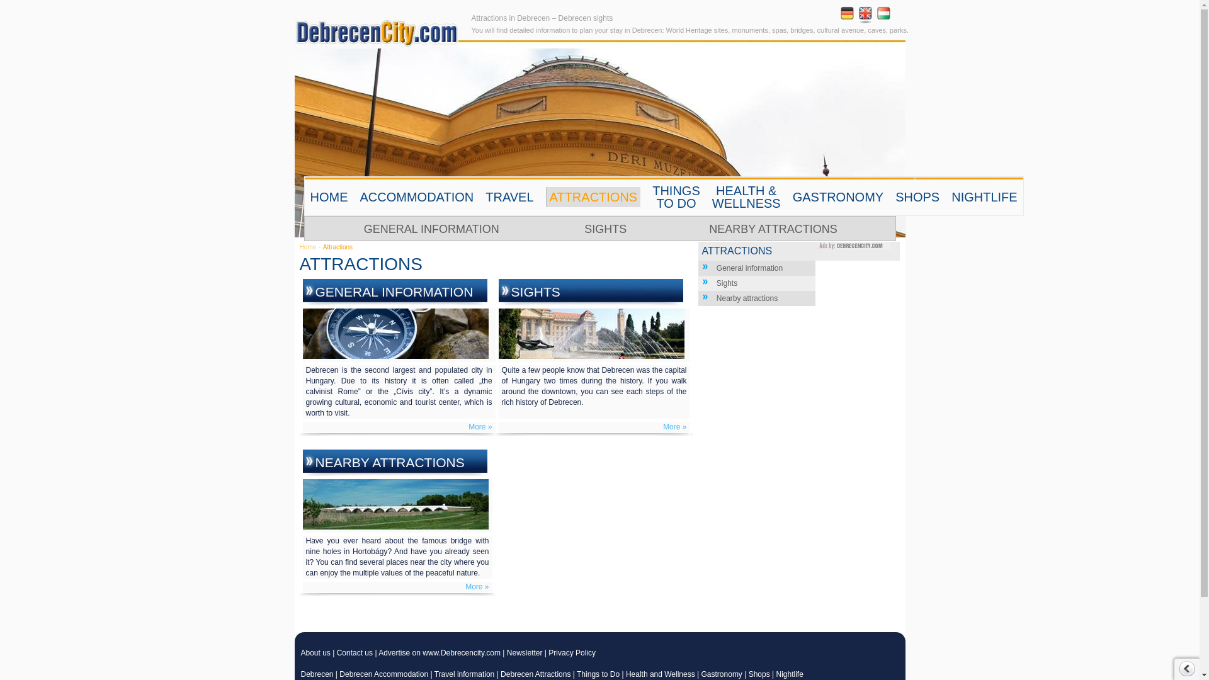  What do you see at coordinates (509, 197) in the screenshot?
I see `TRAVEL` at bounding box center [509, 197].